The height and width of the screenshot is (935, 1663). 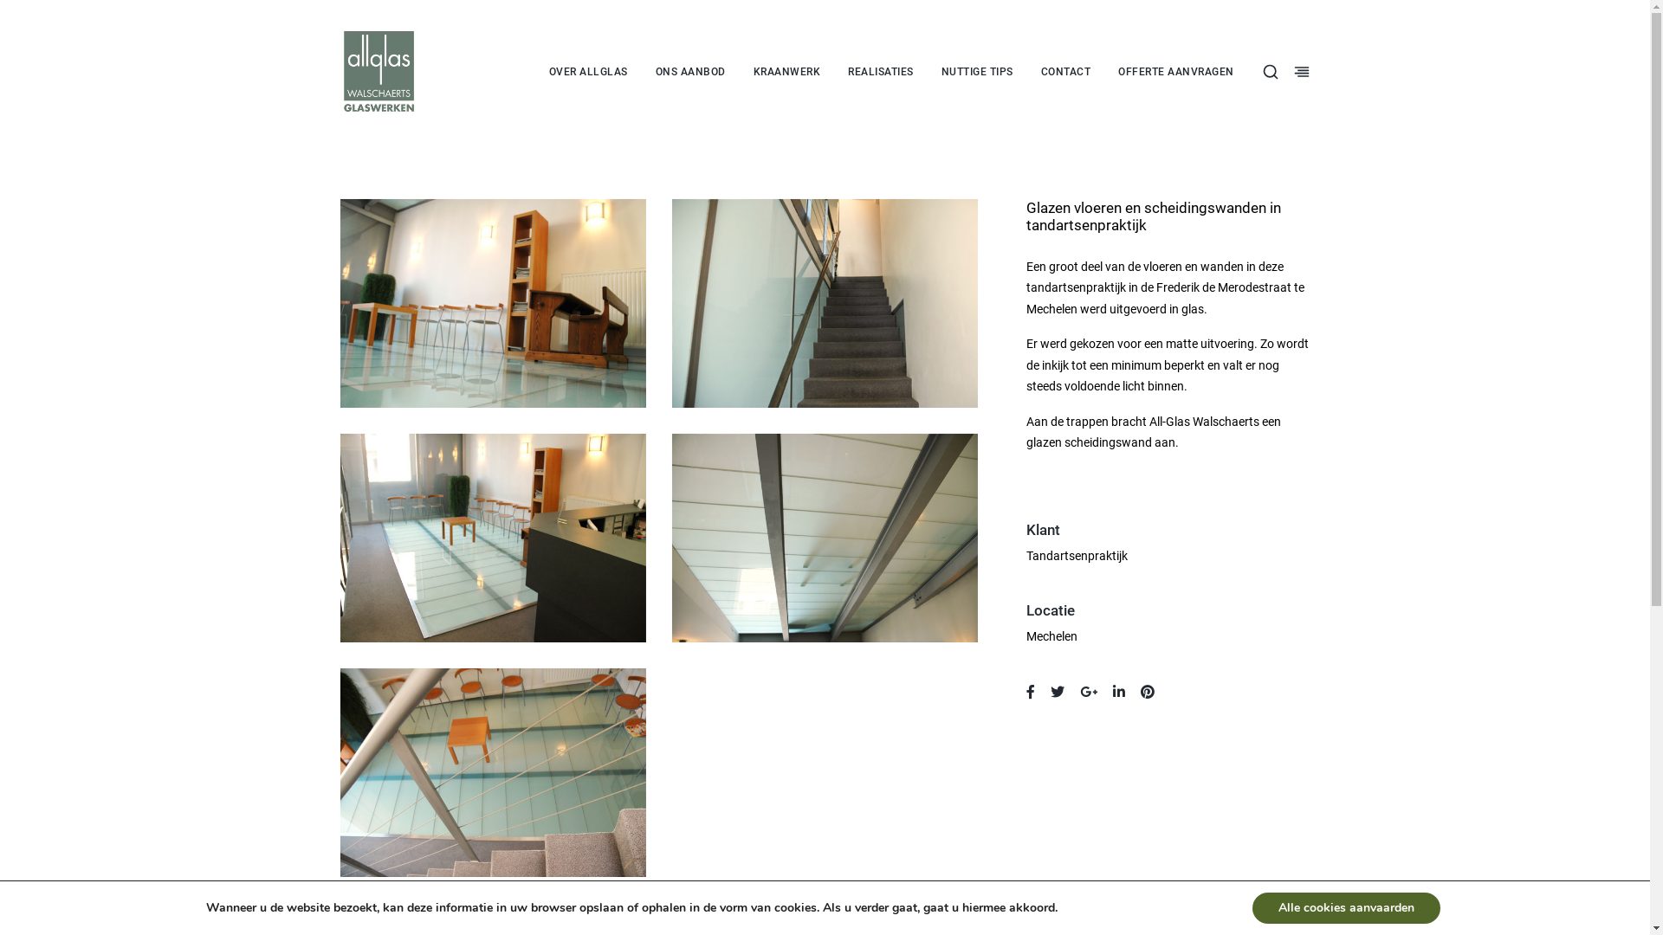 I want to click on CONTACT, so click(x=1066, y=71).